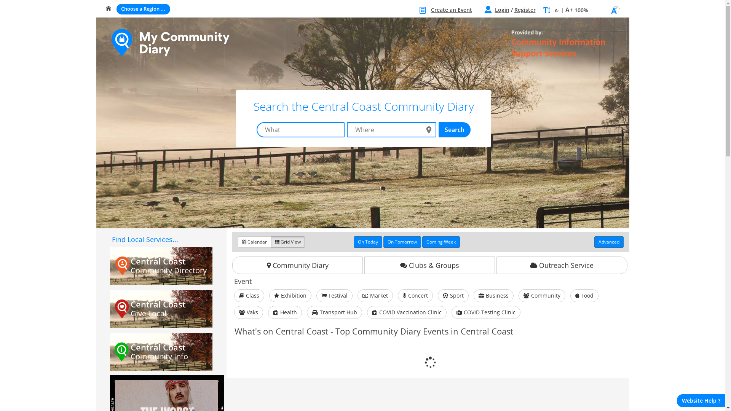 The height and width of the screenshot is (411, 731). I want to click on Calendar, so click(254, 242).